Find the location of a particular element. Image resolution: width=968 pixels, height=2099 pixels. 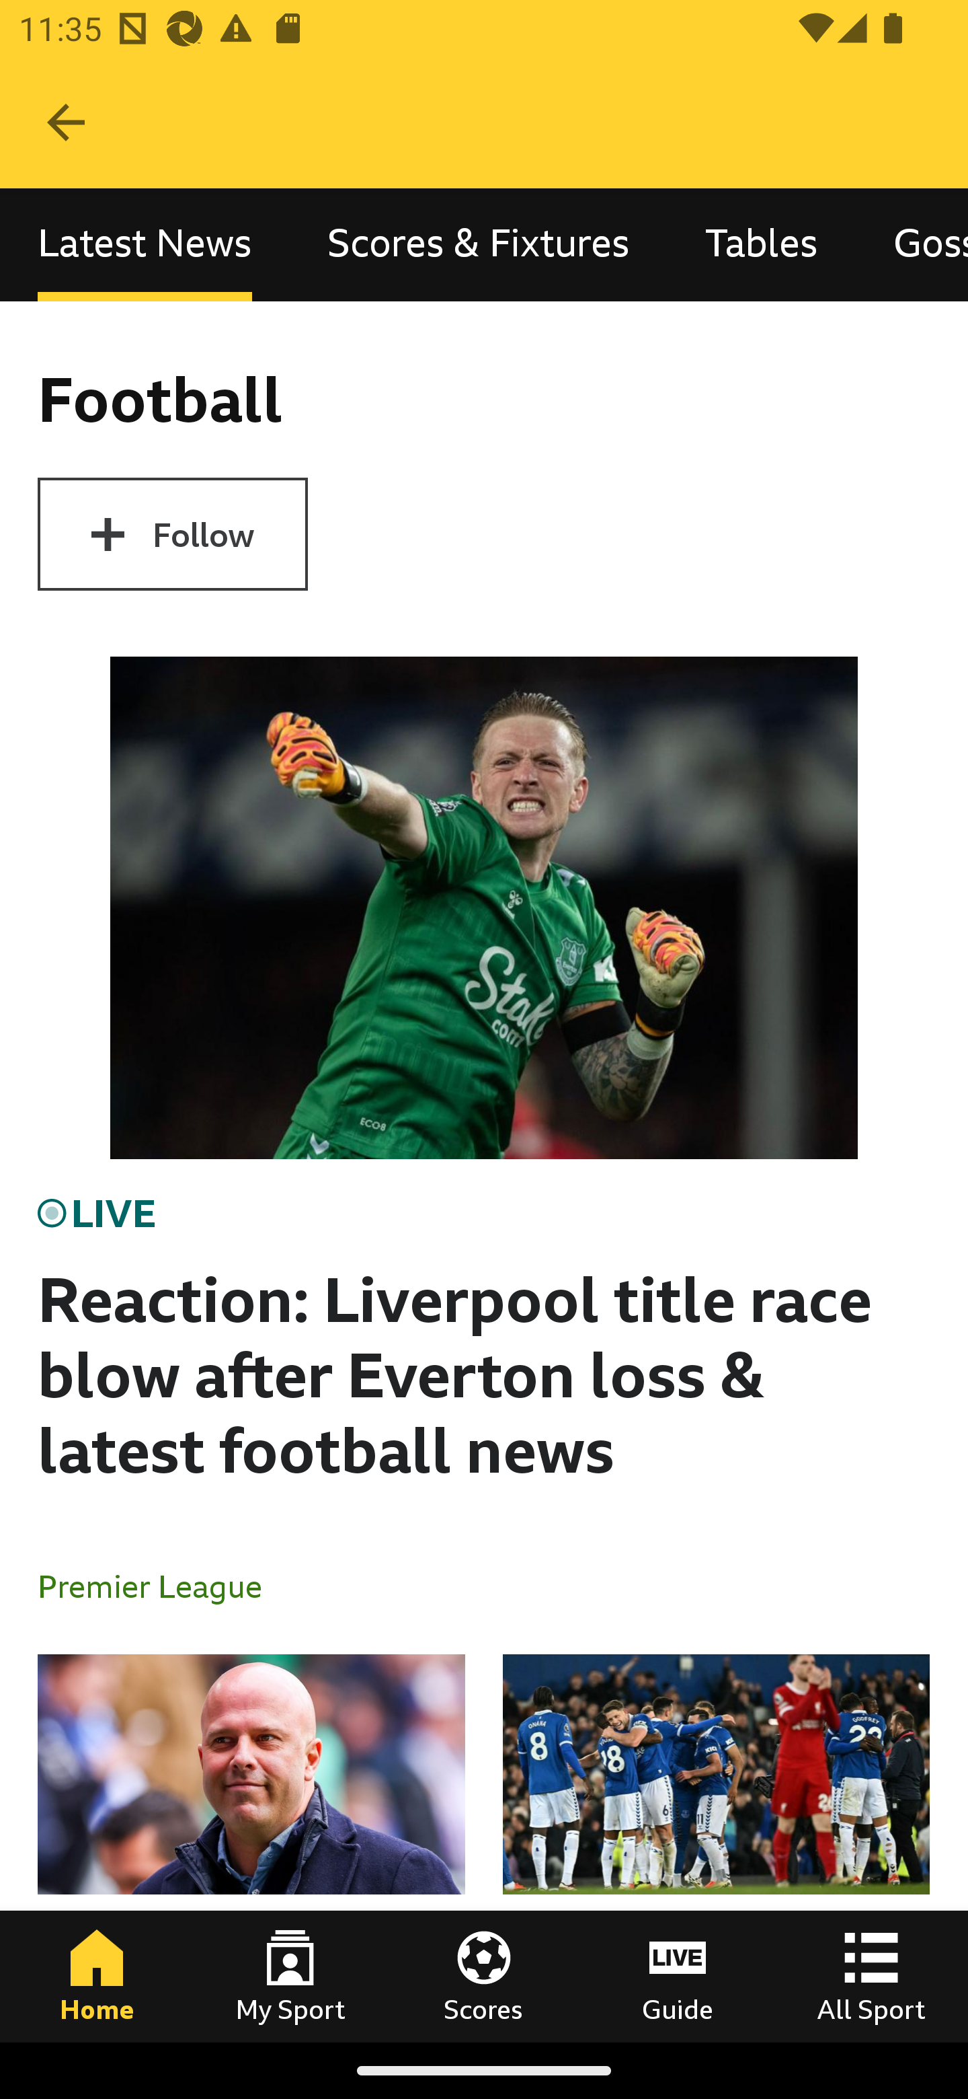

Scores is located at coordinates (484, 1976).